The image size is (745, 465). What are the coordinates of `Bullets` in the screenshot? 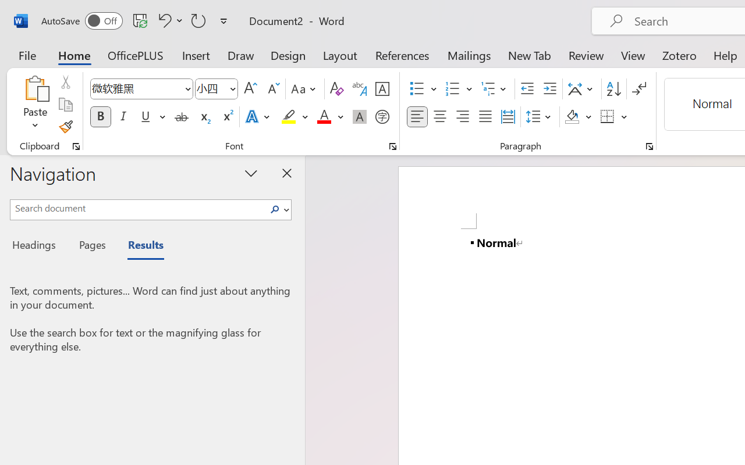 It's located at (423, 89).